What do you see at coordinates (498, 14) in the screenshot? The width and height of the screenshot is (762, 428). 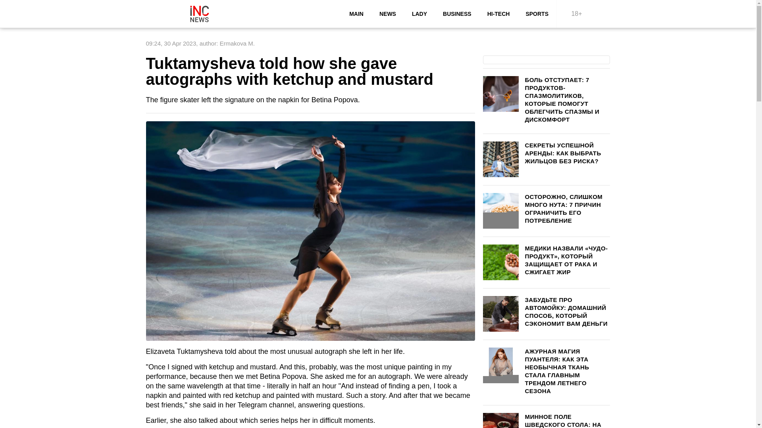 I see `HI-TECH` at bounding box center [498, 14].